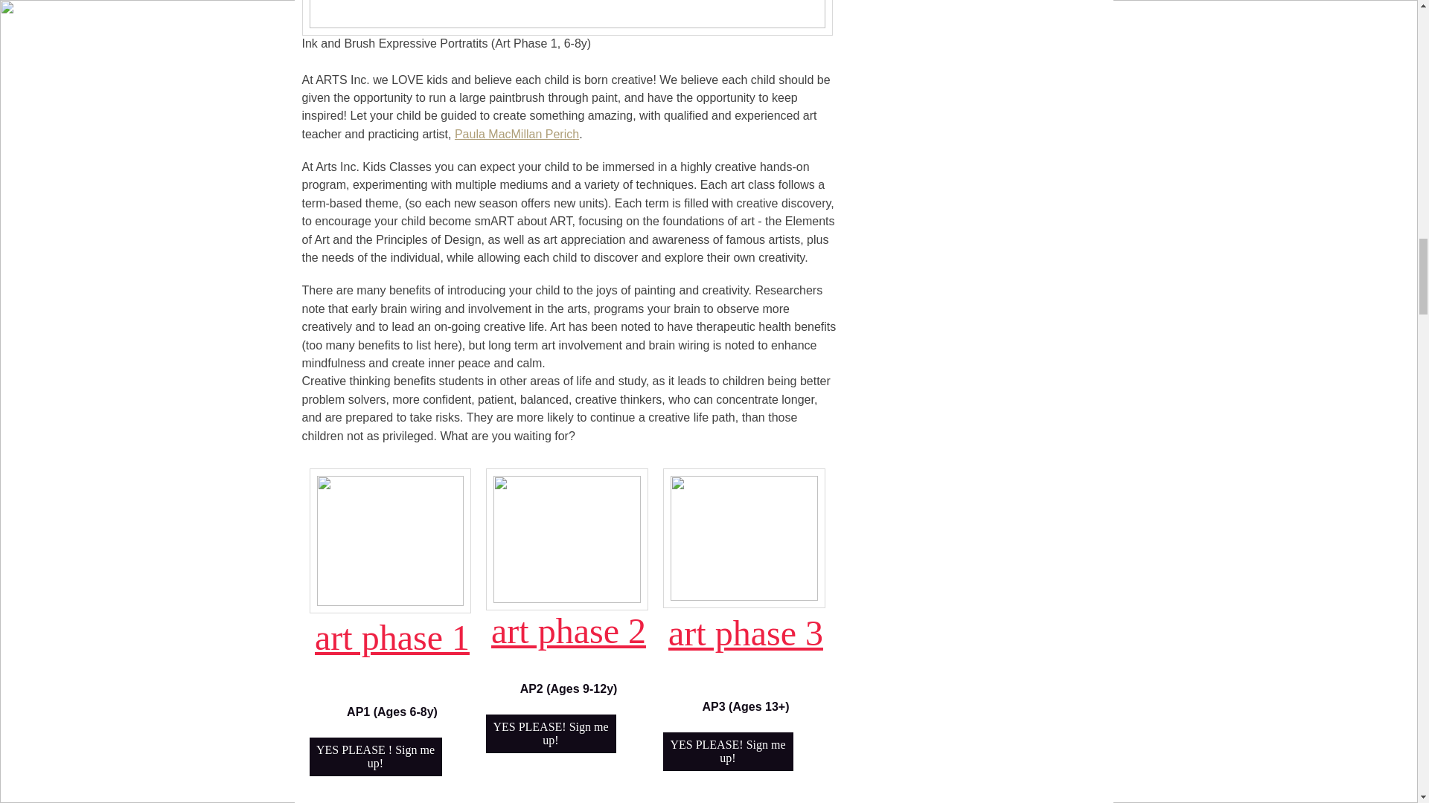  I want to click on YES PLEASE! Sign me up!, so click(551, 734).